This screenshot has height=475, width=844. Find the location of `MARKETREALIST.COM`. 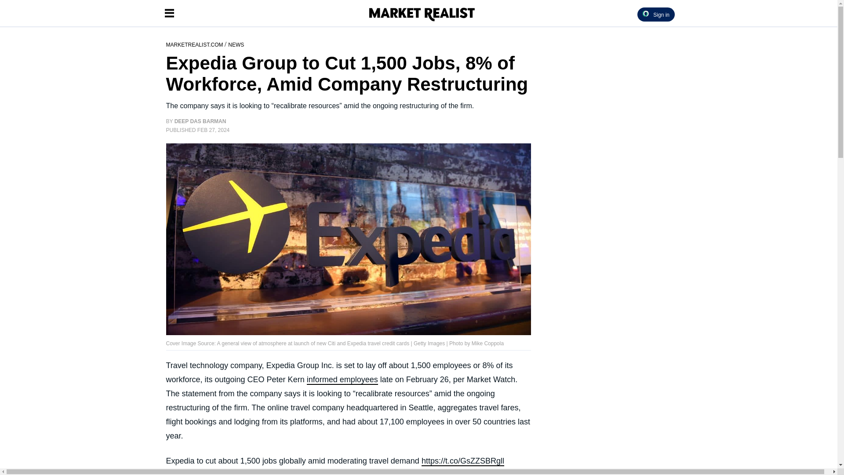

MARKETREALIST.COM is located at coordinates (195, 44).